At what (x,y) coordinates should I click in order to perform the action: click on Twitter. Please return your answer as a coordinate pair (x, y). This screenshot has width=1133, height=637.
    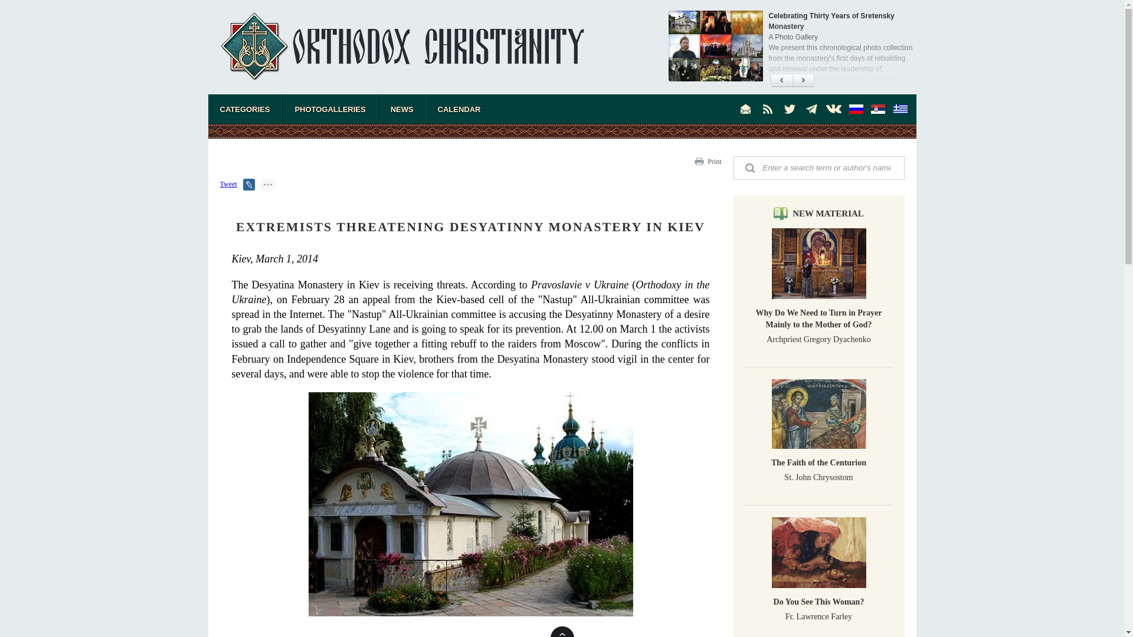
    Looking at the image, I should click on (790, 109).